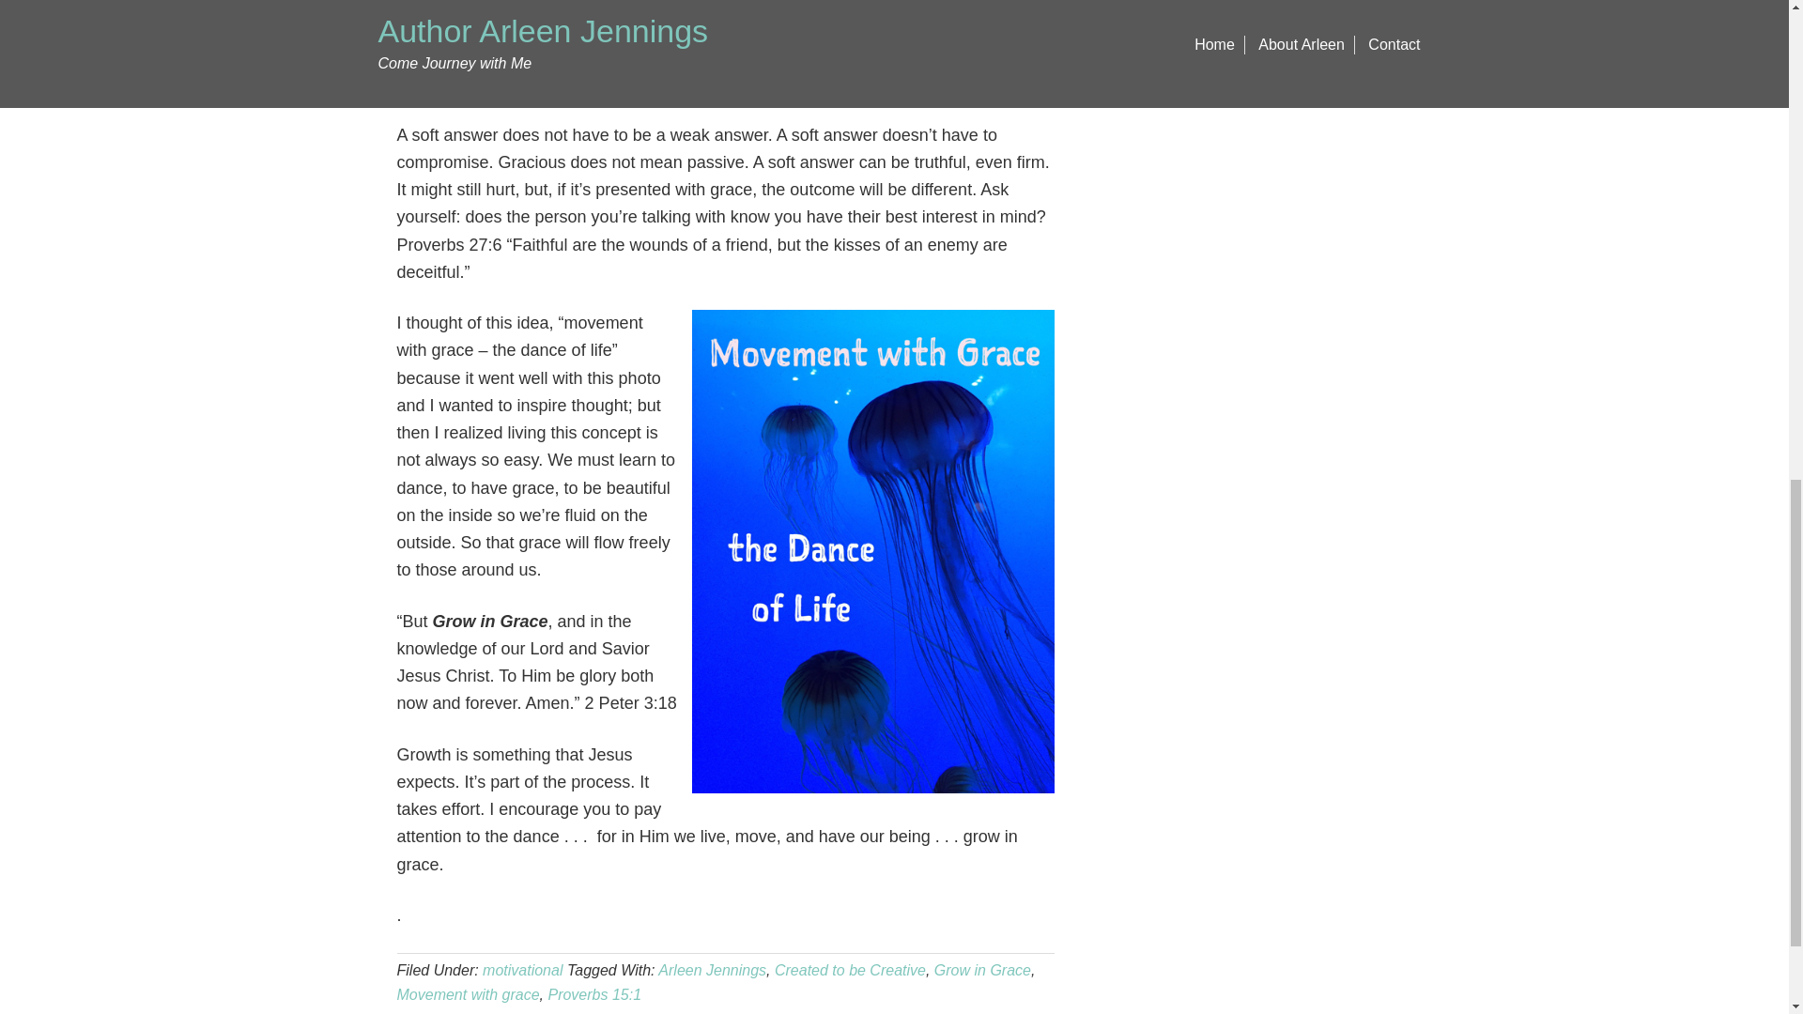  What do you see at coordinates (851, 970) in the screenshot?
I see `Created to be Creative` at bounding box center [851, 970].